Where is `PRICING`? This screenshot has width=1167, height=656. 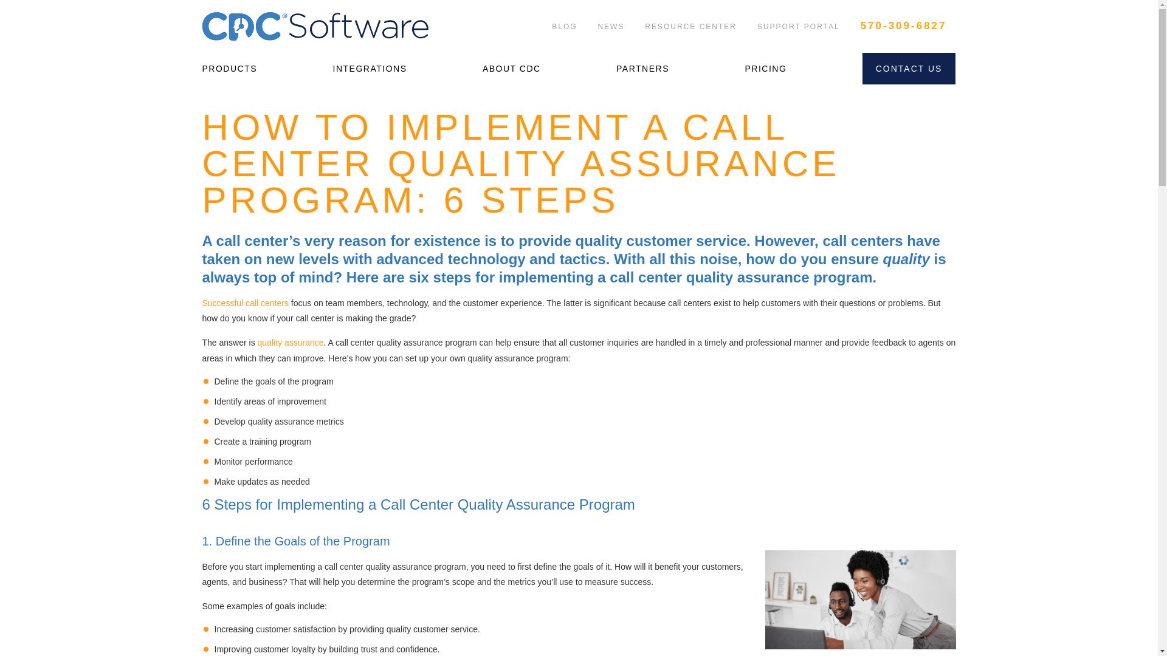 PRICING is located at coordinates (765, 68).